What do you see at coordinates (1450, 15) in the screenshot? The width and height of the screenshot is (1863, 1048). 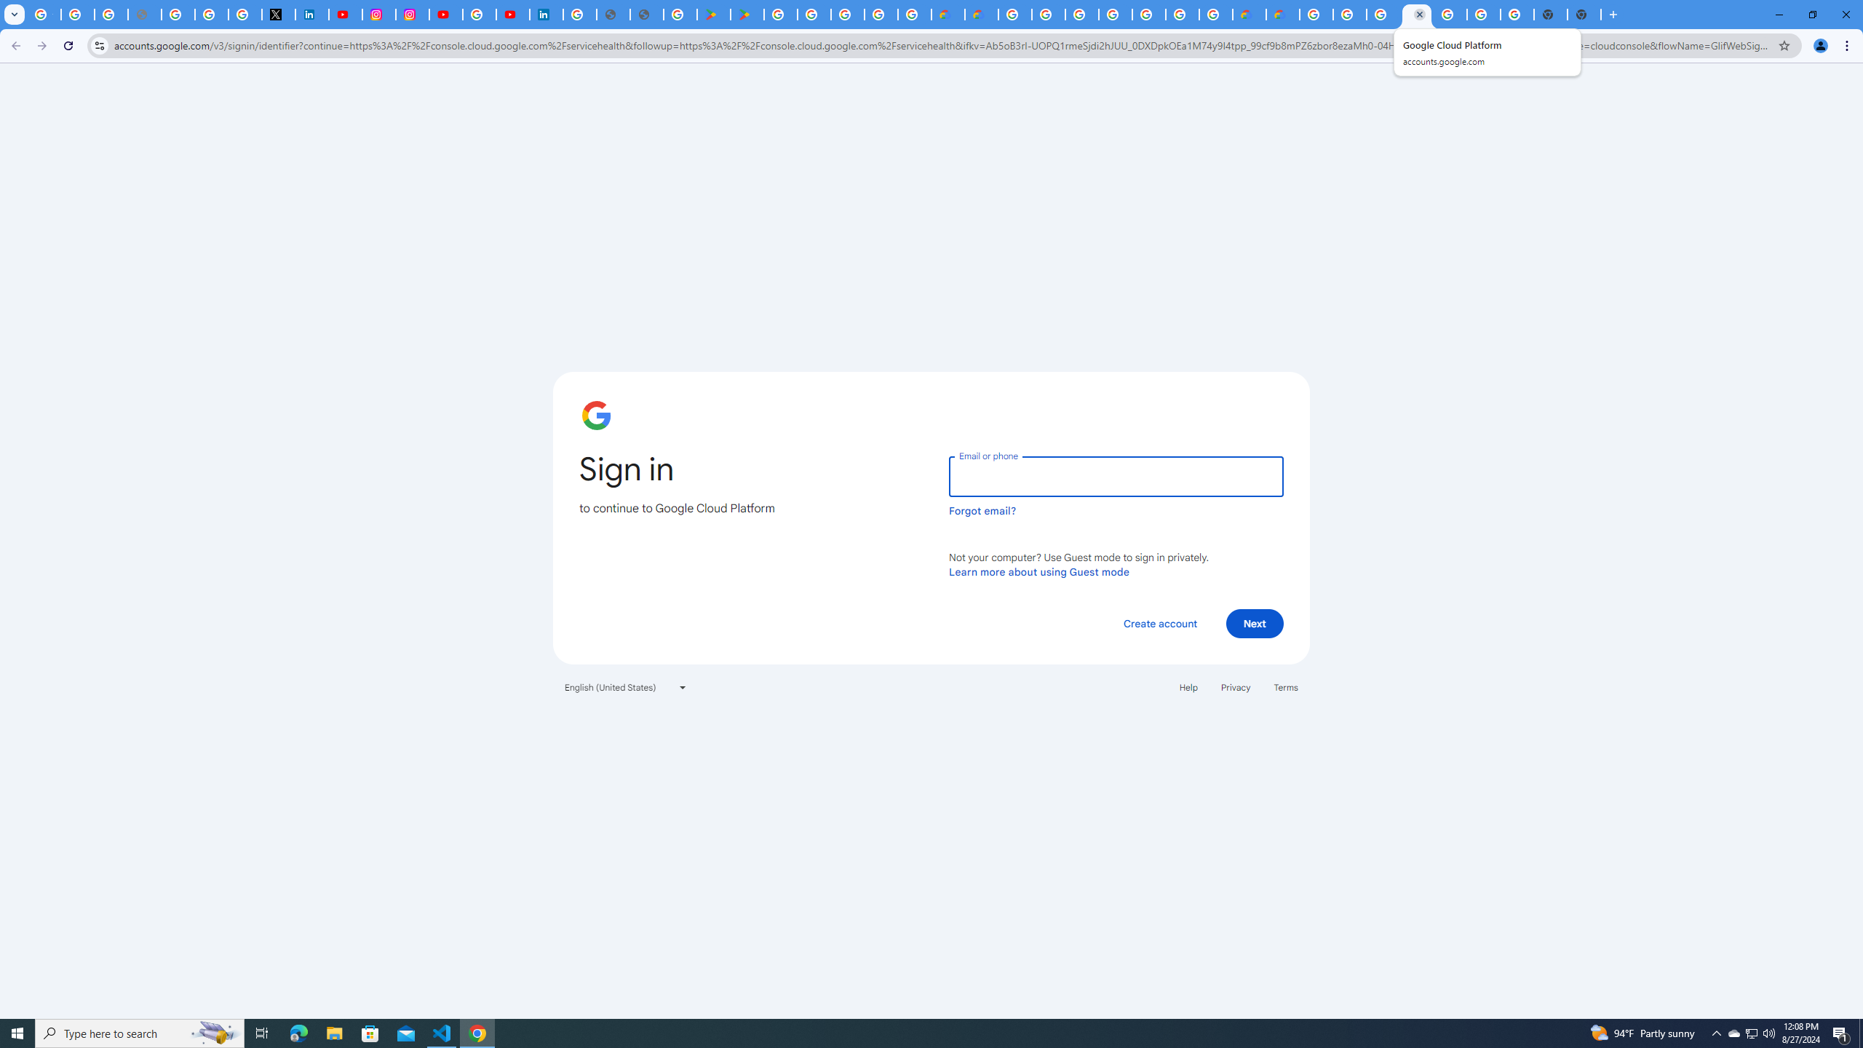 I see `Google Cloud Platform` at bounding box center [1450, 15].